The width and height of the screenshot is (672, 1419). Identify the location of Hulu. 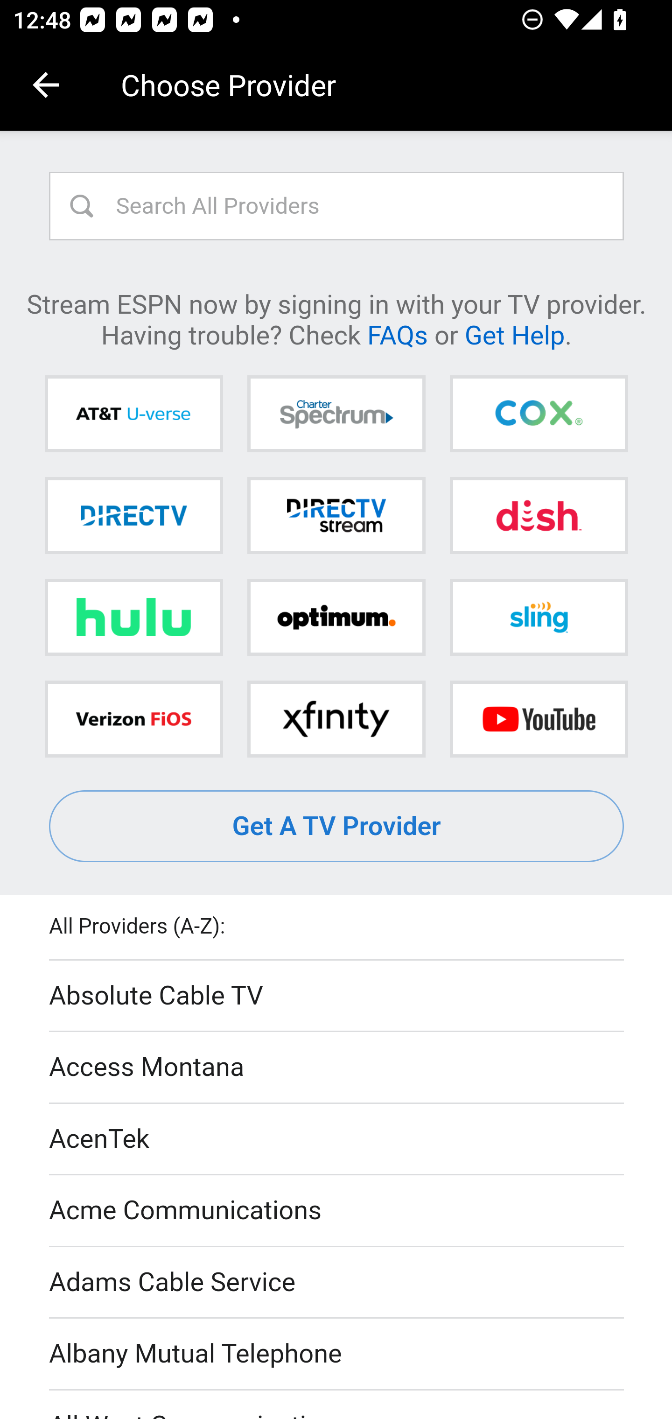
(133, 617).